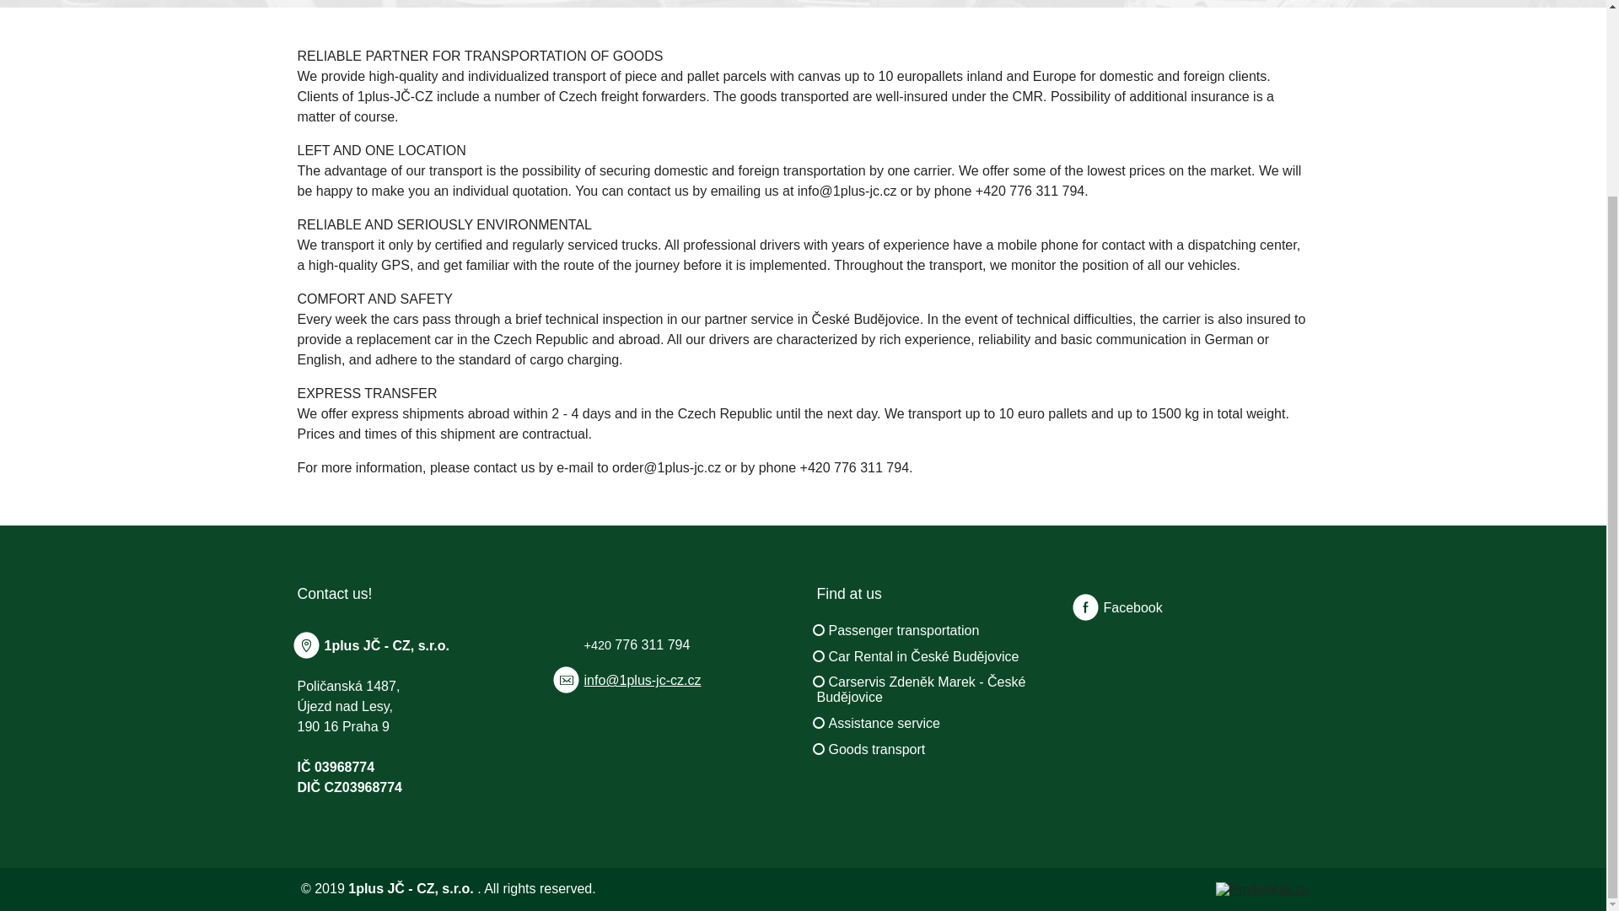 The image size is (1619, 911). Describe the element at coordinates (903, 630) in the screenshot. I see `Passenger transportation` at that location.